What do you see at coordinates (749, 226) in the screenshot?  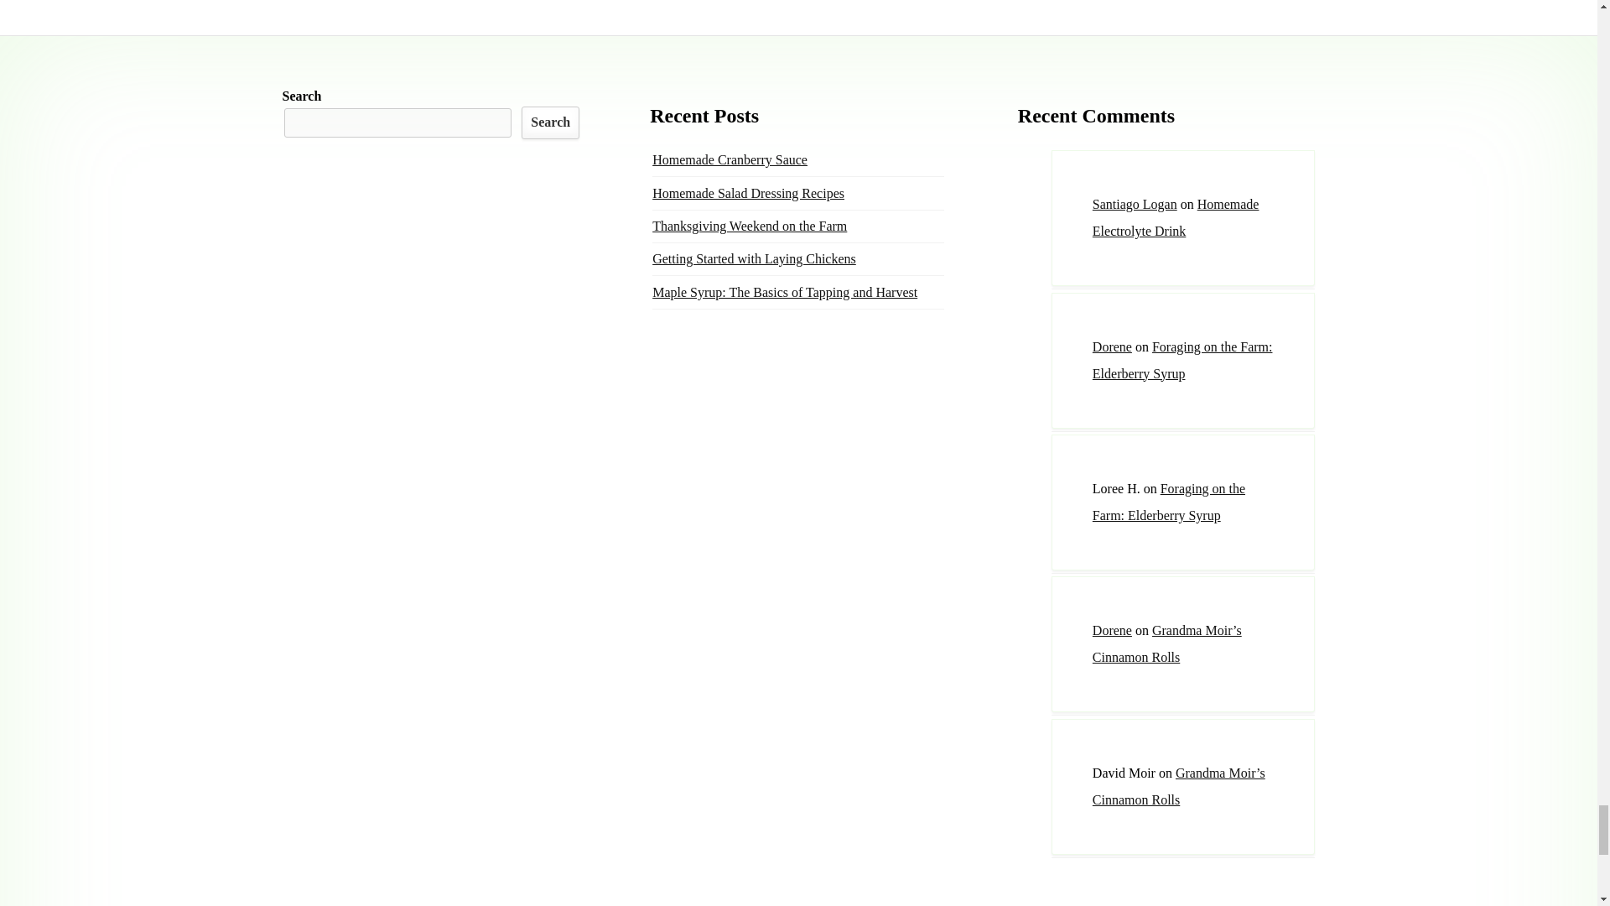 I see `Thanksgiving Weekend on the Farm` at bounding box center [749, 226].